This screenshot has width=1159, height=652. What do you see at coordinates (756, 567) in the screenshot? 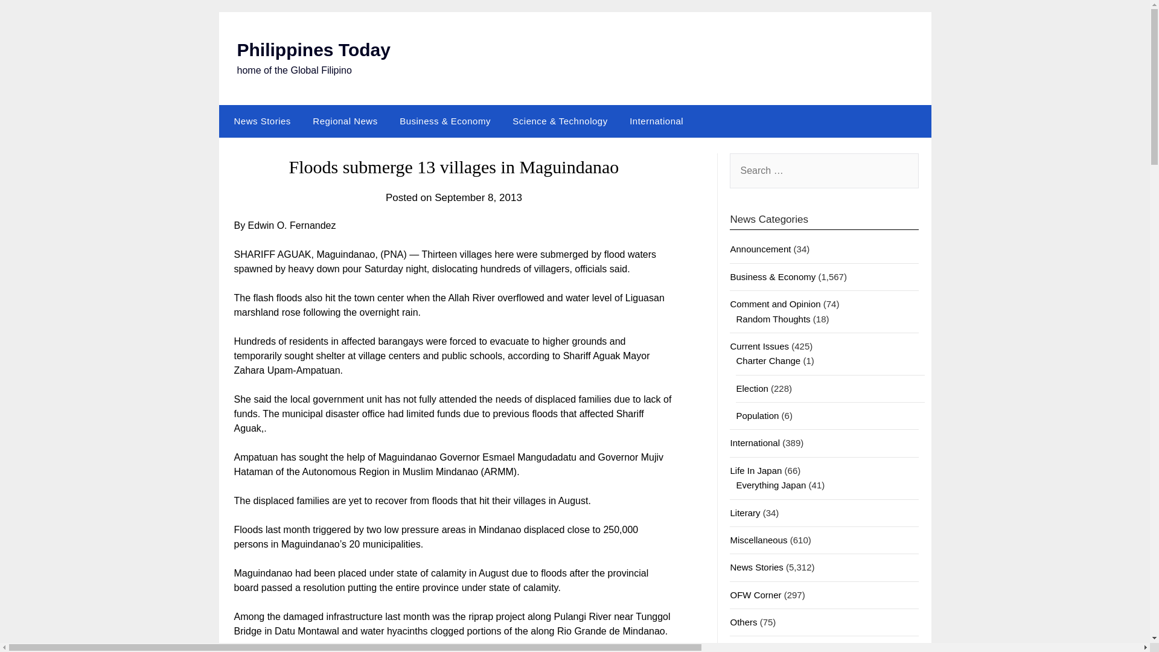
I see `News Stories` at bounding box center [756, 567].